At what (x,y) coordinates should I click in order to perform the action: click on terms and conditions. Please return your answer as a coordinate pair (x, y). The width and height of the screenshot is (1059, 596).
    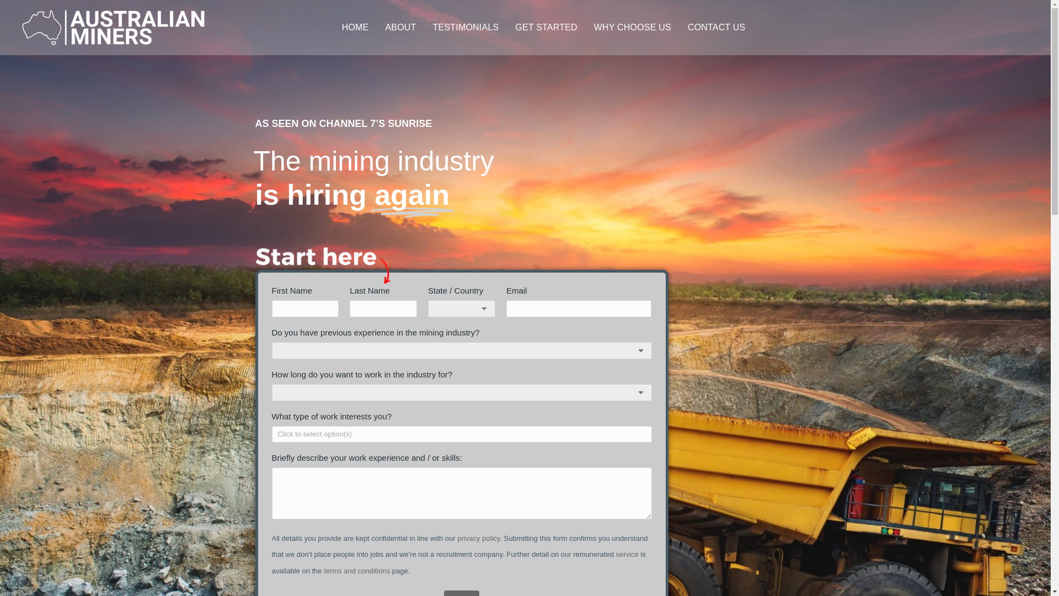
    Looking at the image, I should click on (356, 571).